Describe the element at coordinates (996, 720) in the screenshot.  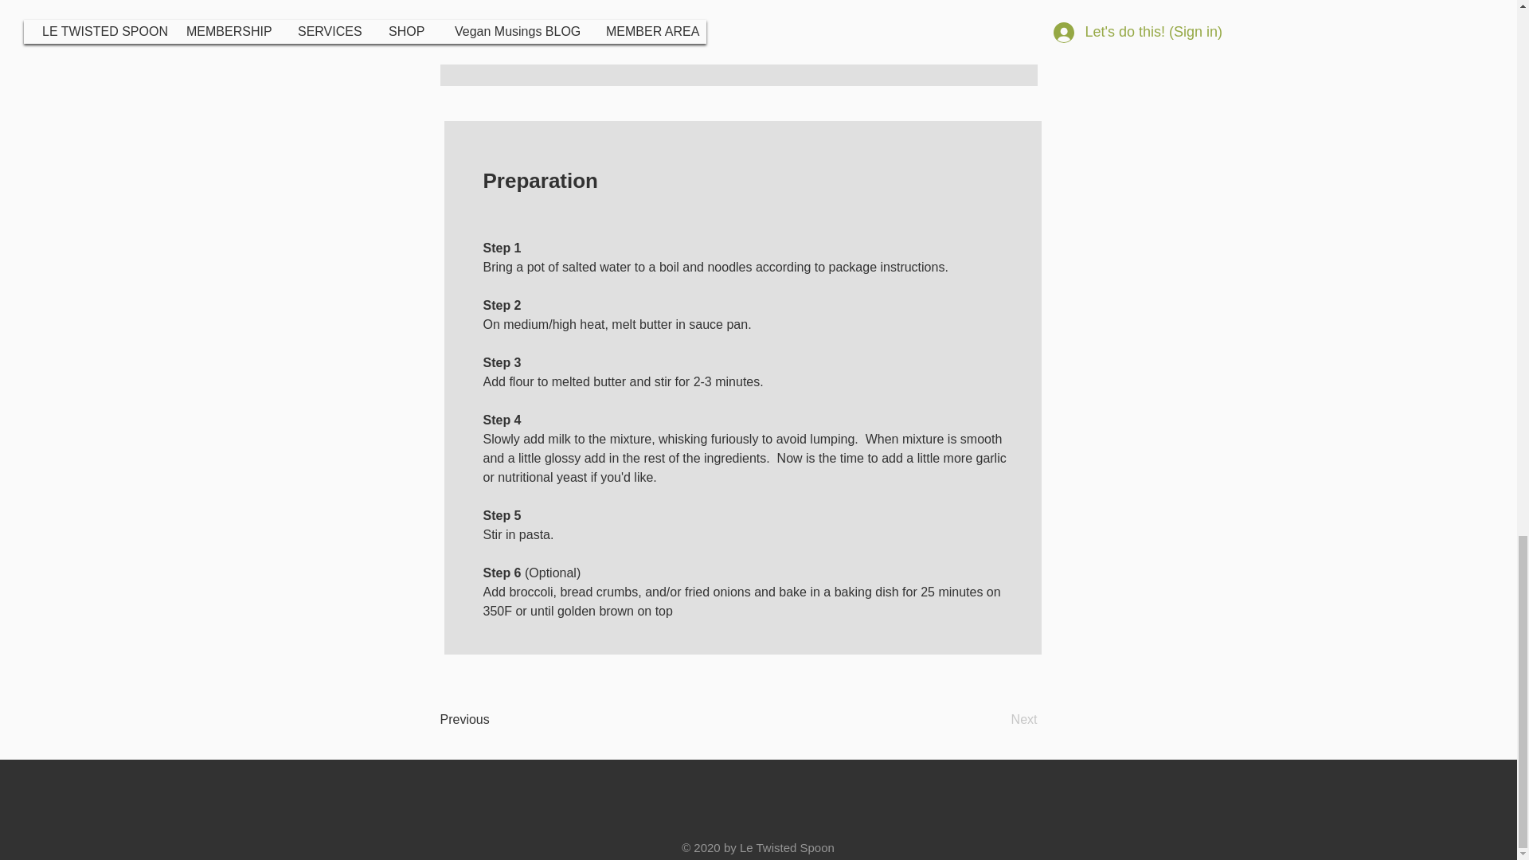
I see `Next` at that location.